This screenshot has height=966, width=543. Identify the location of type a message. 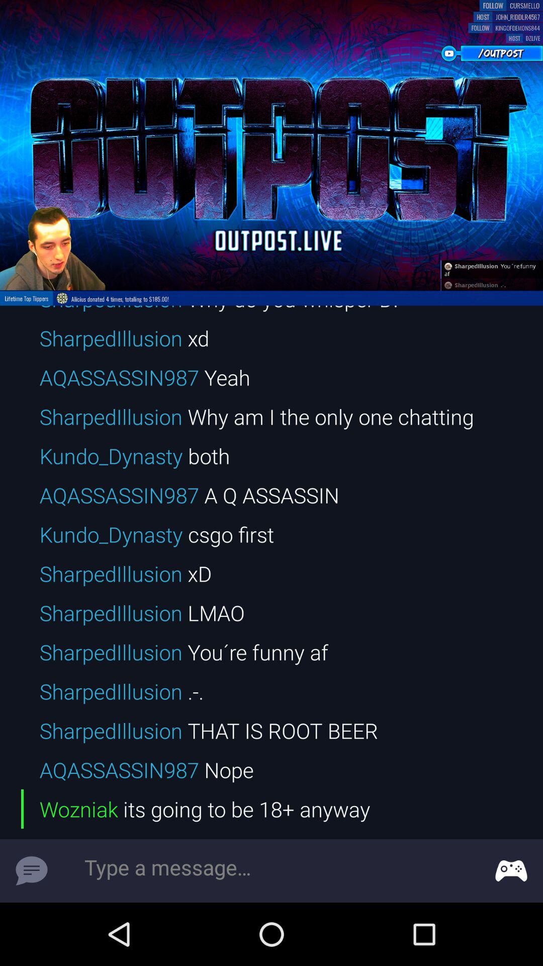
(271, 871).